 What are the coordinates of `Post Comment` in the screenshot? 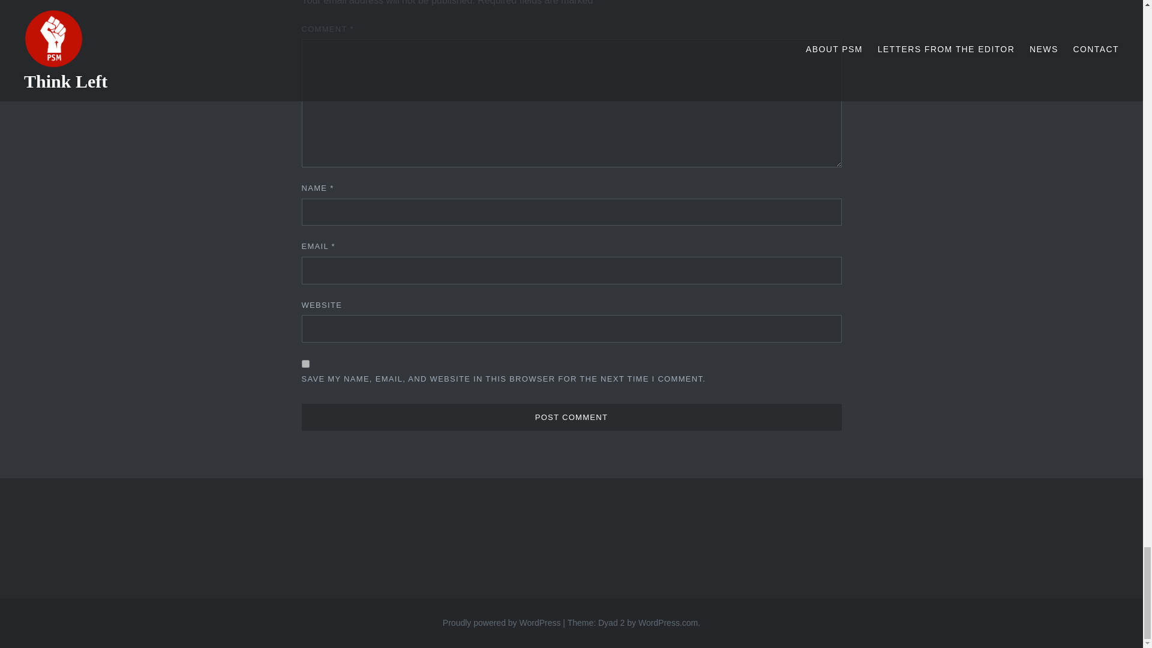 It's located at (571, 418).